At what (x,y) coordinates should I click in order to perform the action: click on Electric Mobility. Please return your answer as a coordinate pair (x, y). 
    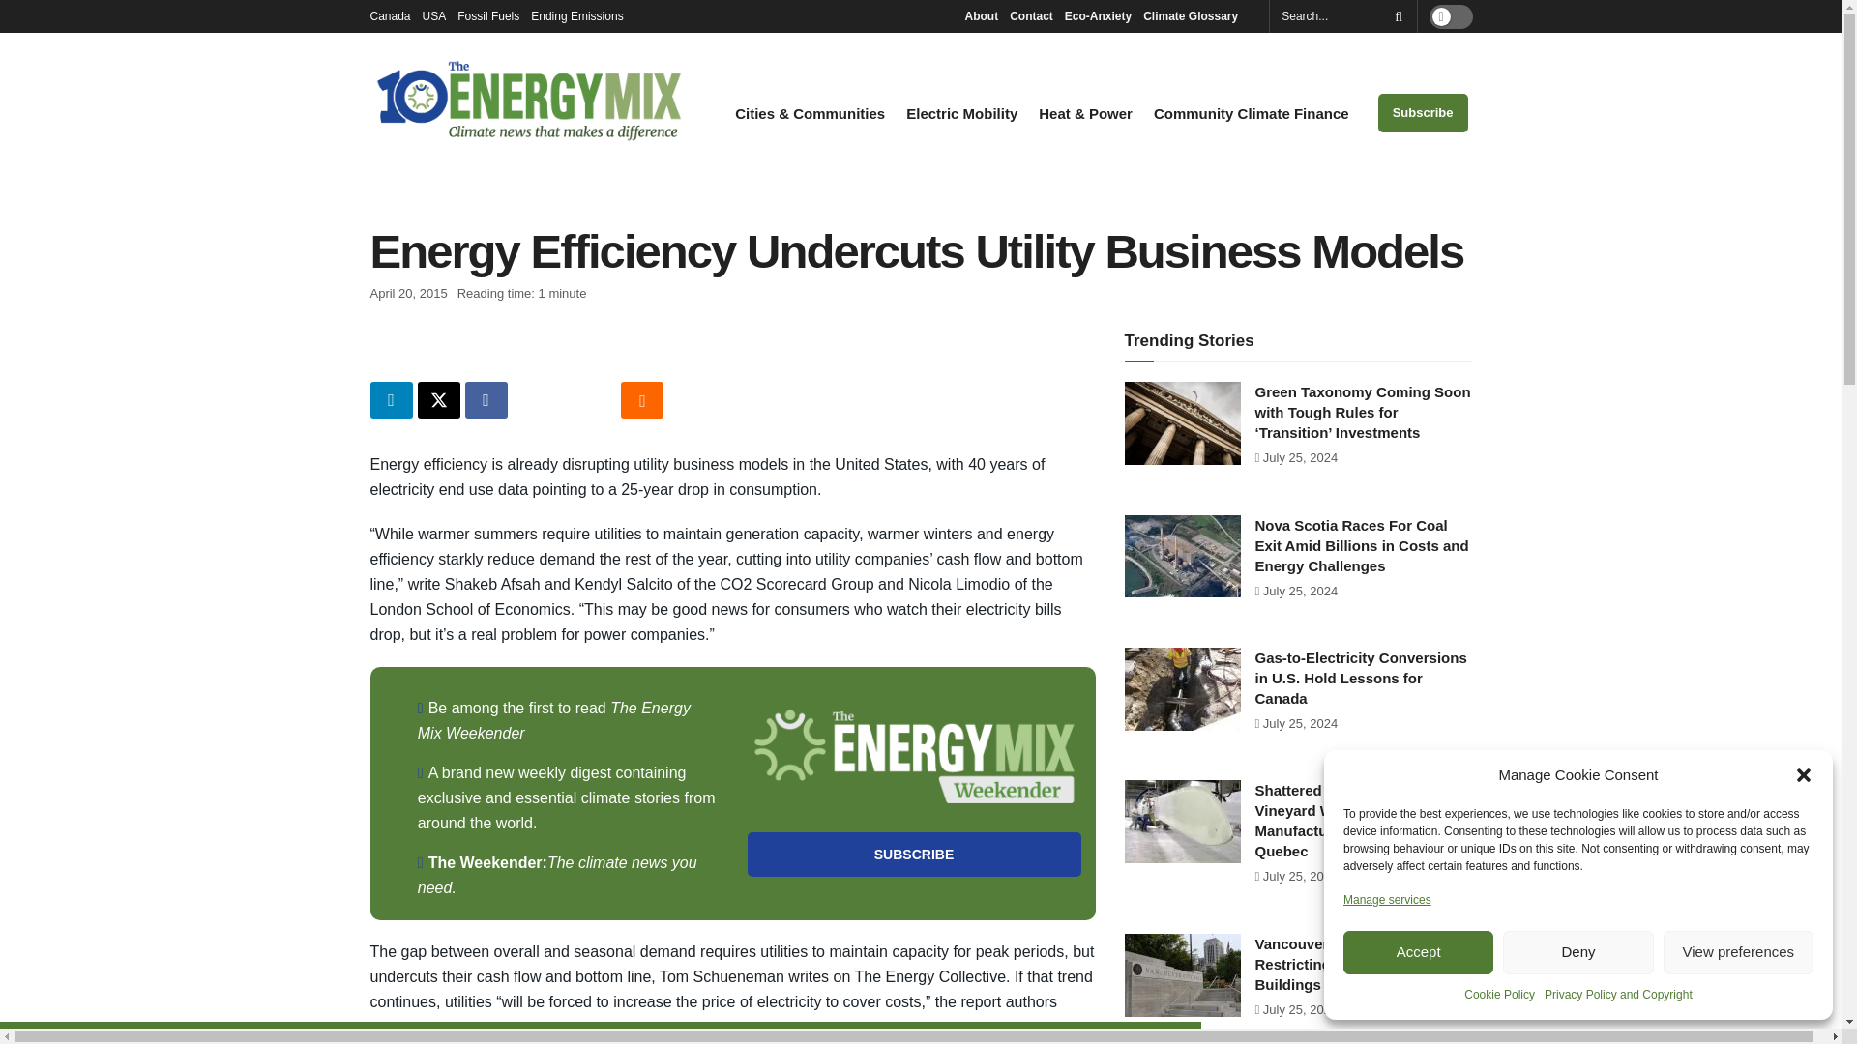
    Looking at the image, I should click on (961, 114).